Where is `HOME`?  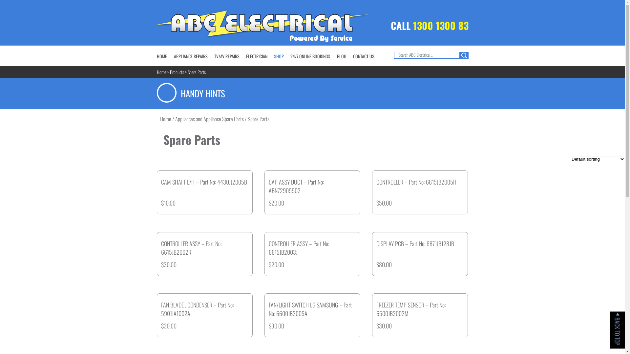
HOME is located at coordinates (162, 56).